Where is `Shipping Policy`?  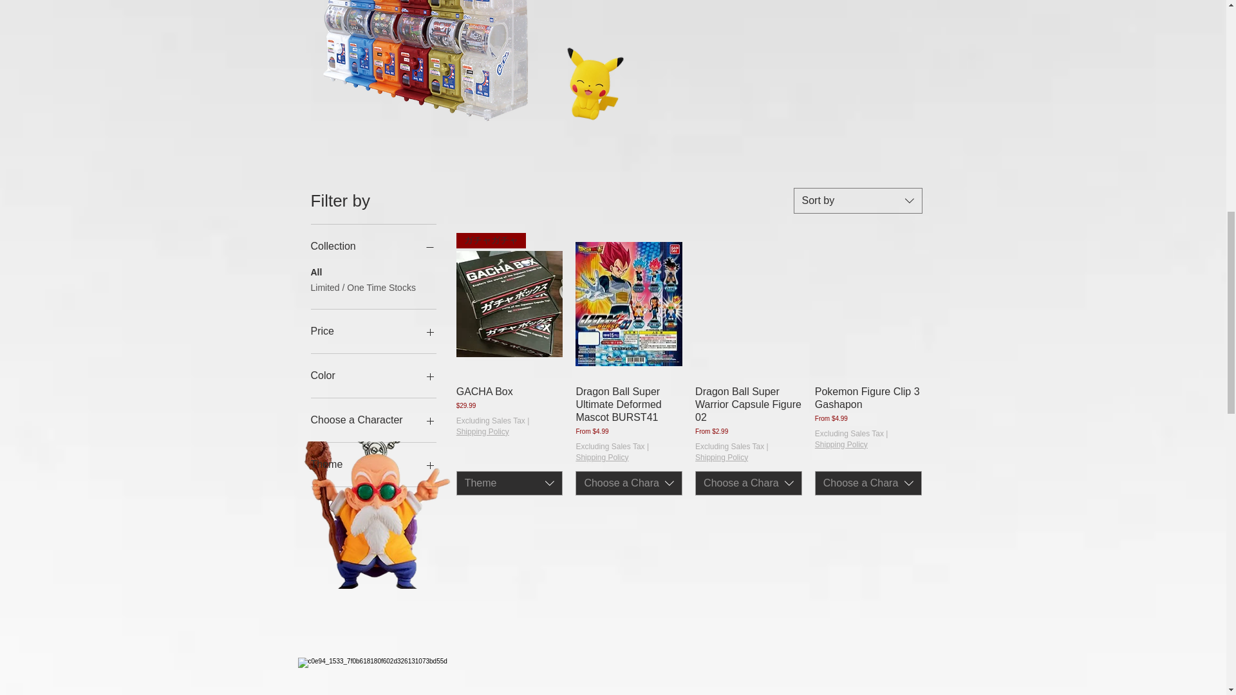 Shipping Policy is located at coordinates (601, 458).